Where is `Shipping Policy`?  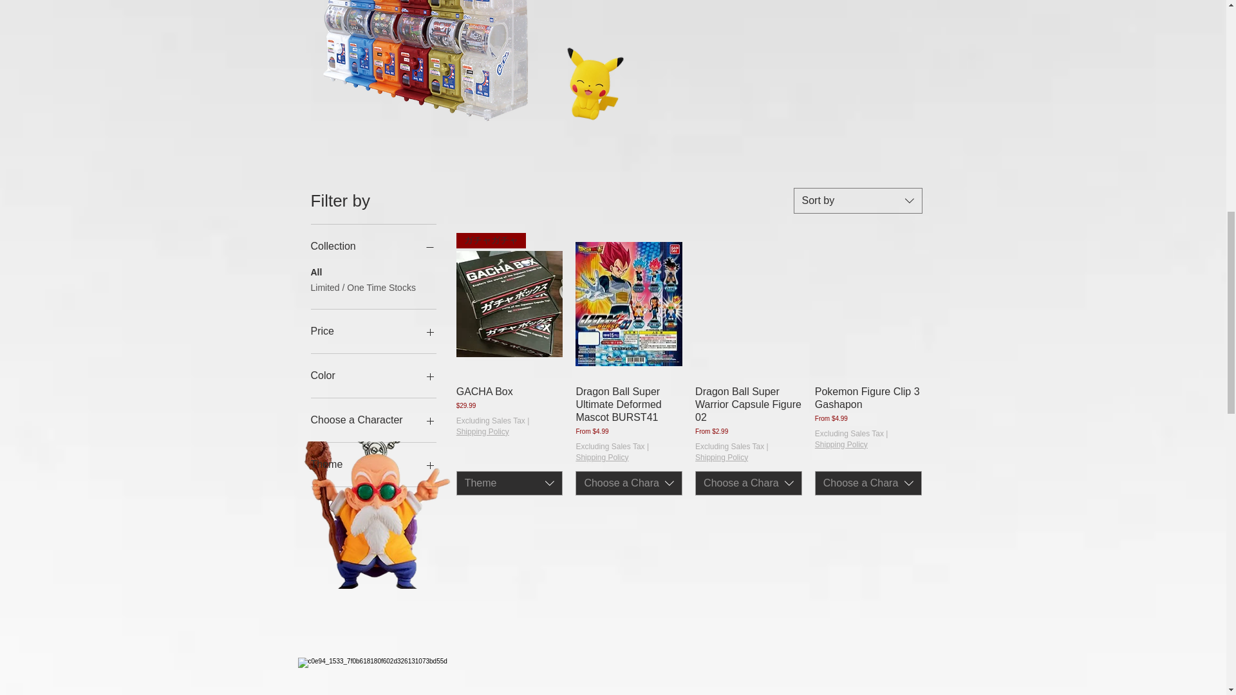 Shipping Policy is located at coordinates (601, 458).